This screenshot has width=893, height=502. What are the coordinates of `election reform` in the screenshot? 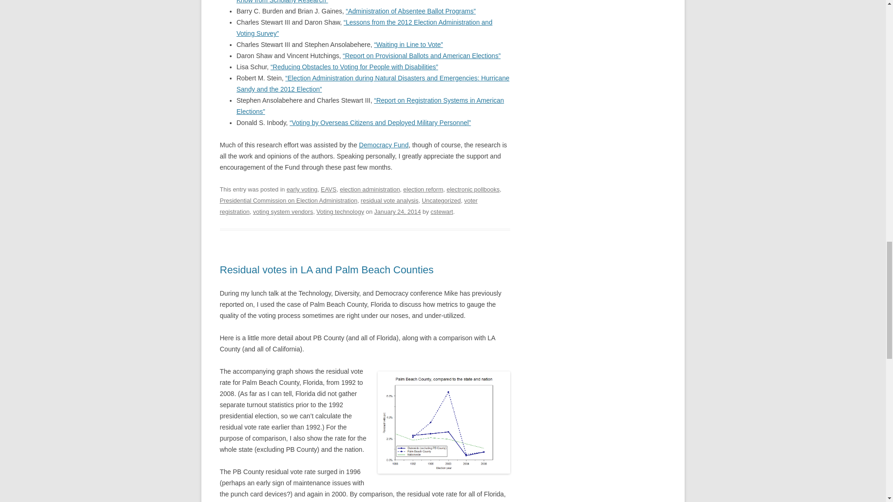 It's located at (423, 189).